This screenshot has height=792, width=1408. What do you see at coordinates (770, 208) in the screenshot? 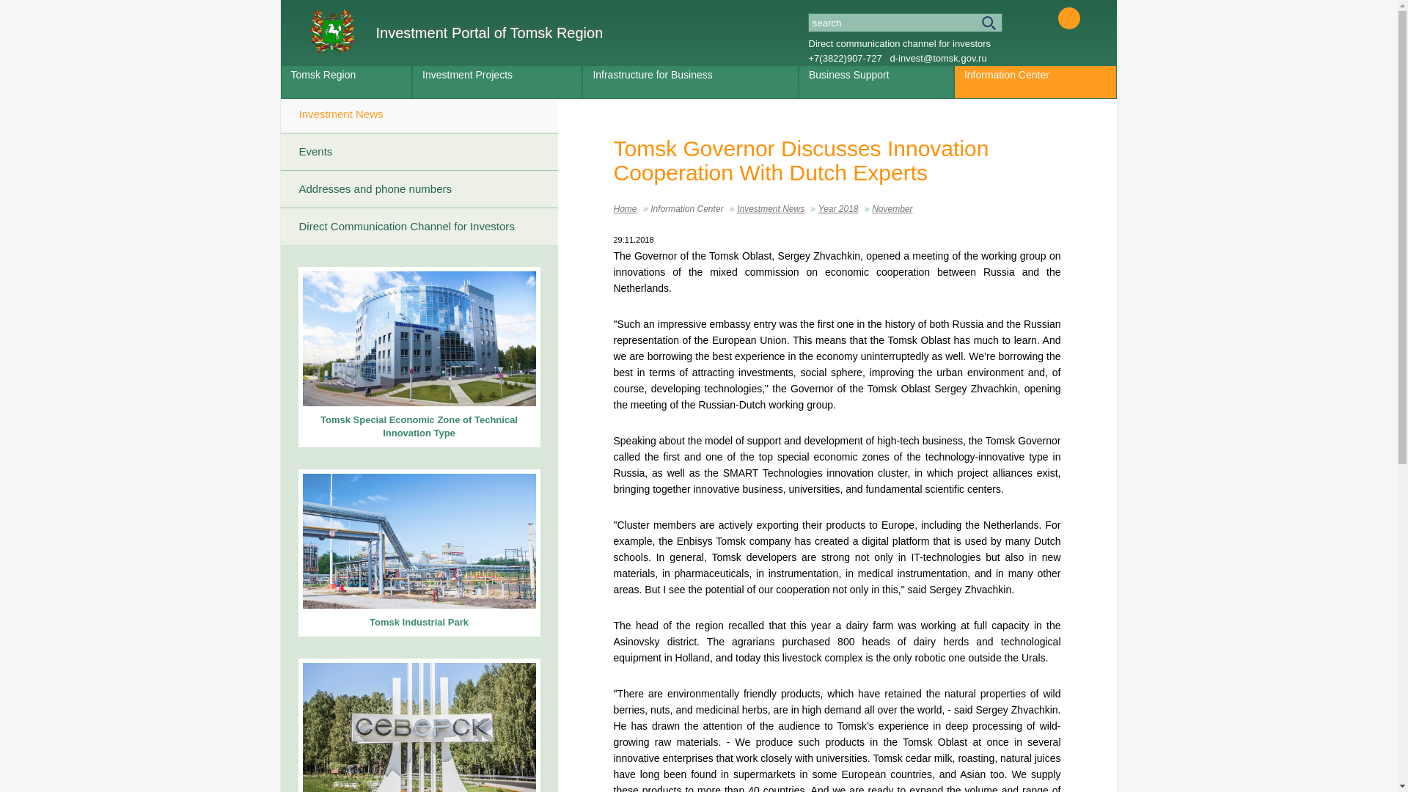
I see `Investment News` at bounding box center [770, 208].